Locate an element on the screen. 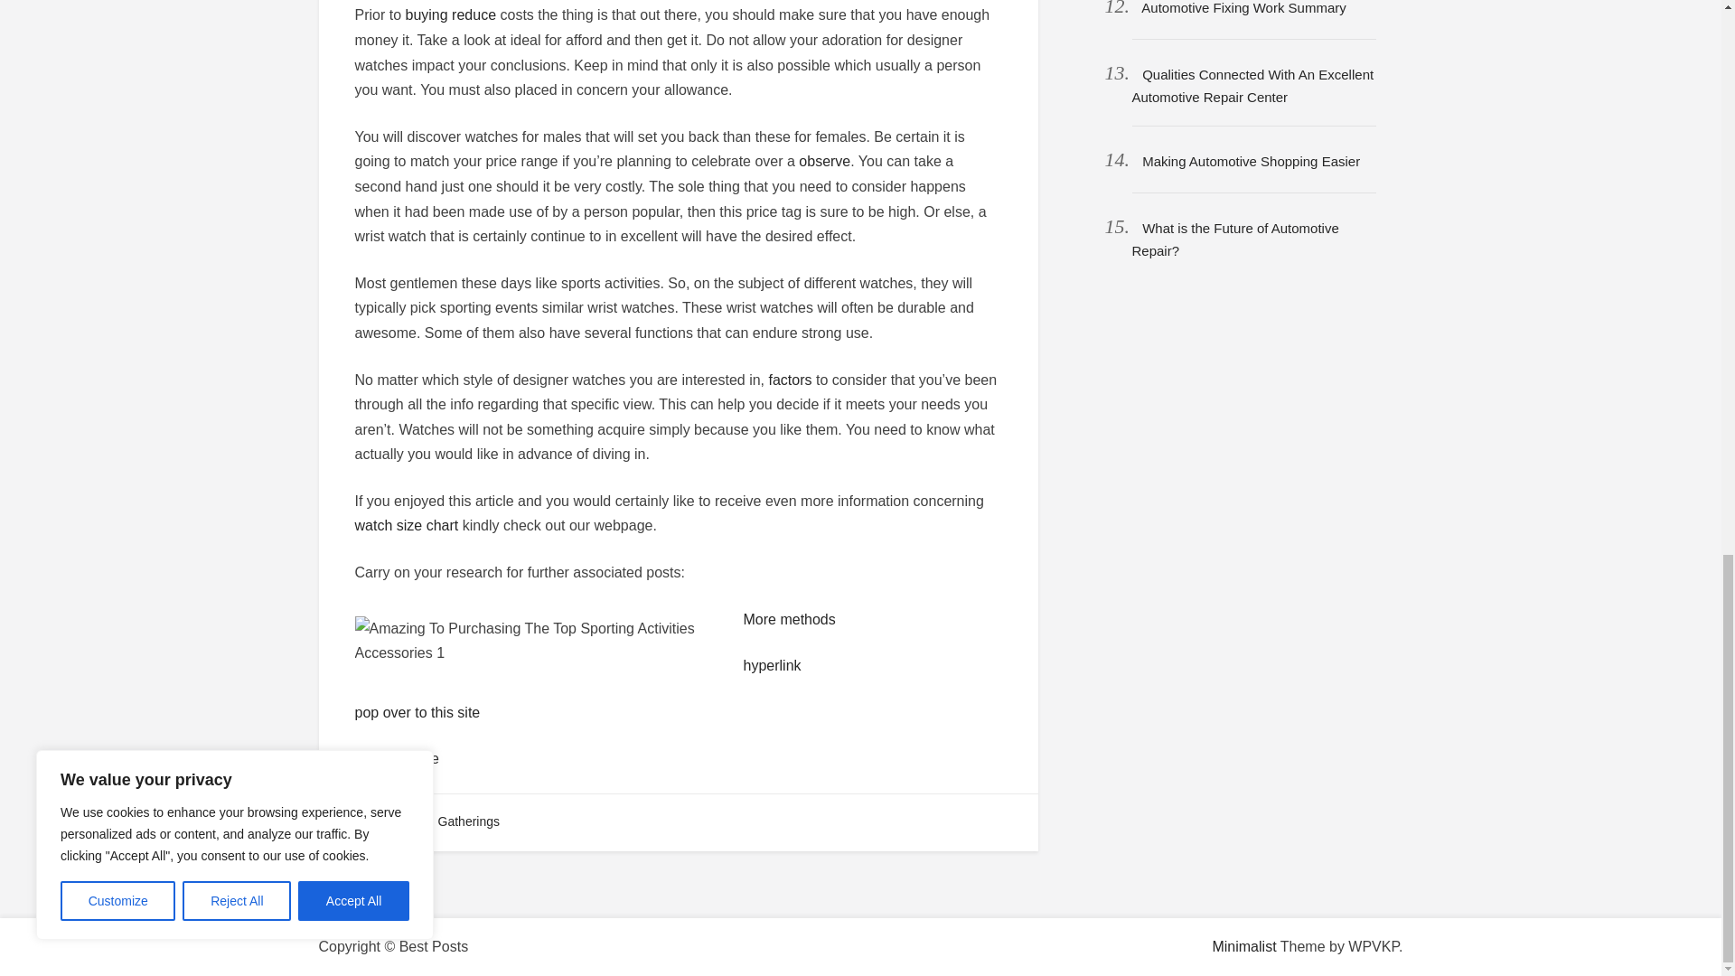 This screenshot has height=976, width=1735. pop over to this site is located at coordinates (417, 712).